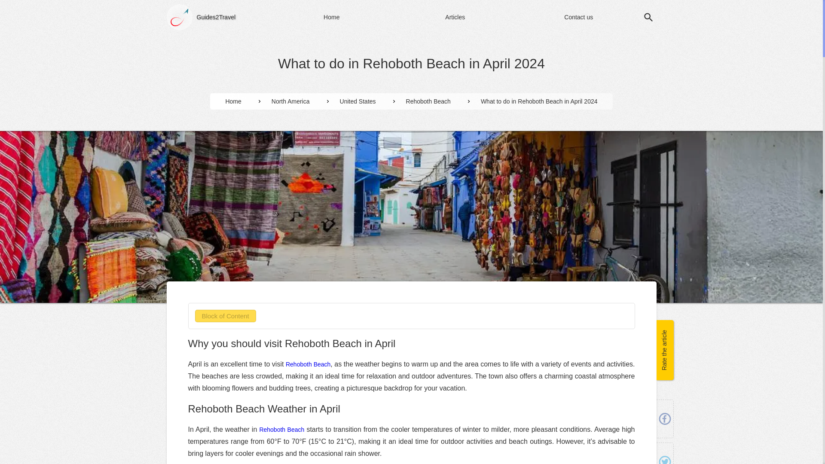 This screenshot has height=464, width=825. I want to click on Articles, so click(455, 17).